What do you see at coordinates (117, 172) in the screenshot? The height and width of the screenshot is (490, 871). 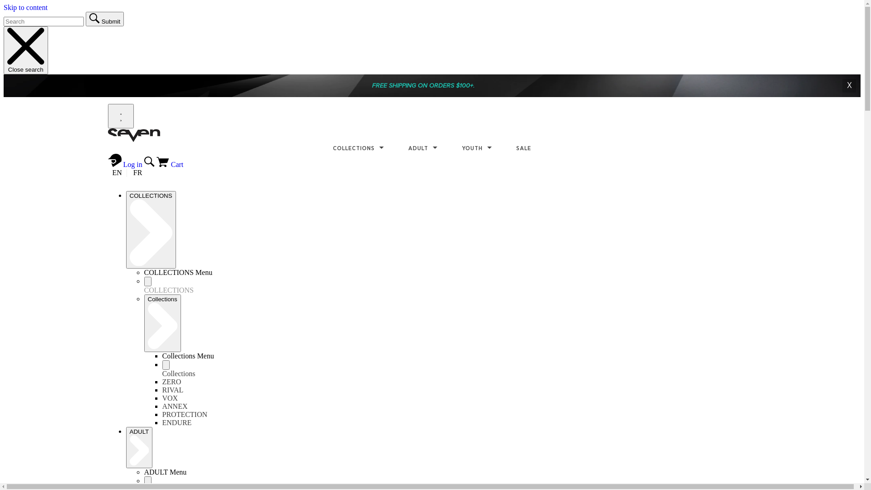 I see `EN` at bounding box center [117, 172].